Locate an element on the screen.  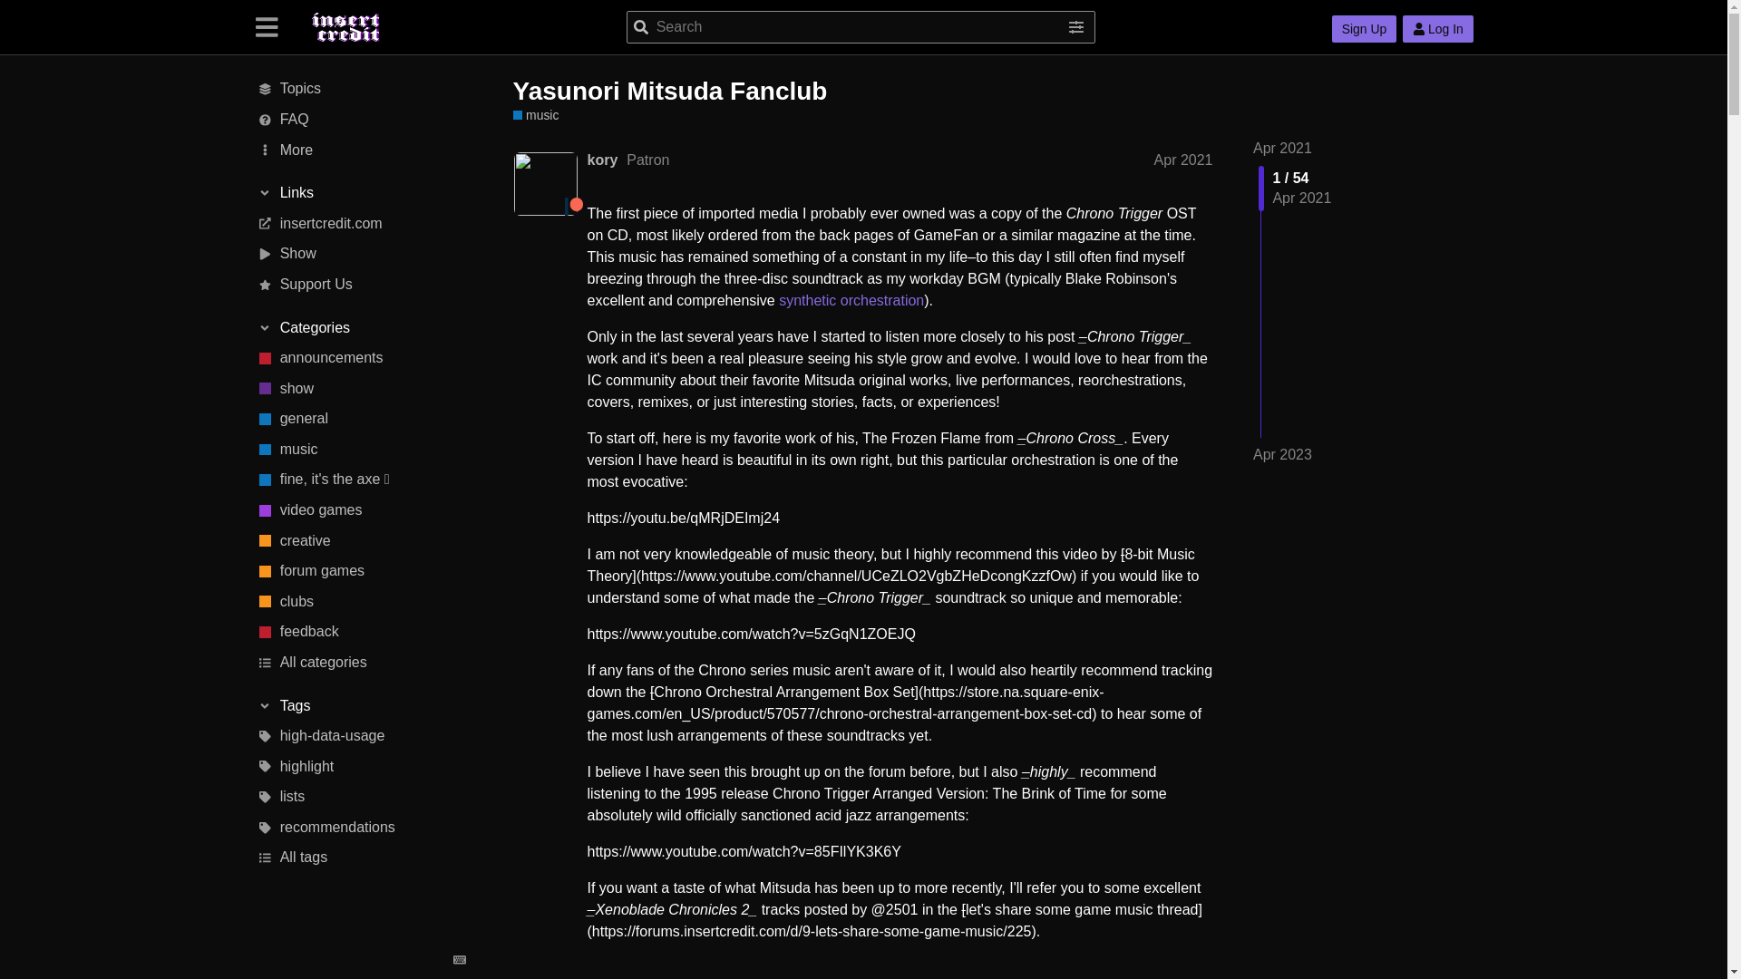
forum games is located at coordinates (360, 572).